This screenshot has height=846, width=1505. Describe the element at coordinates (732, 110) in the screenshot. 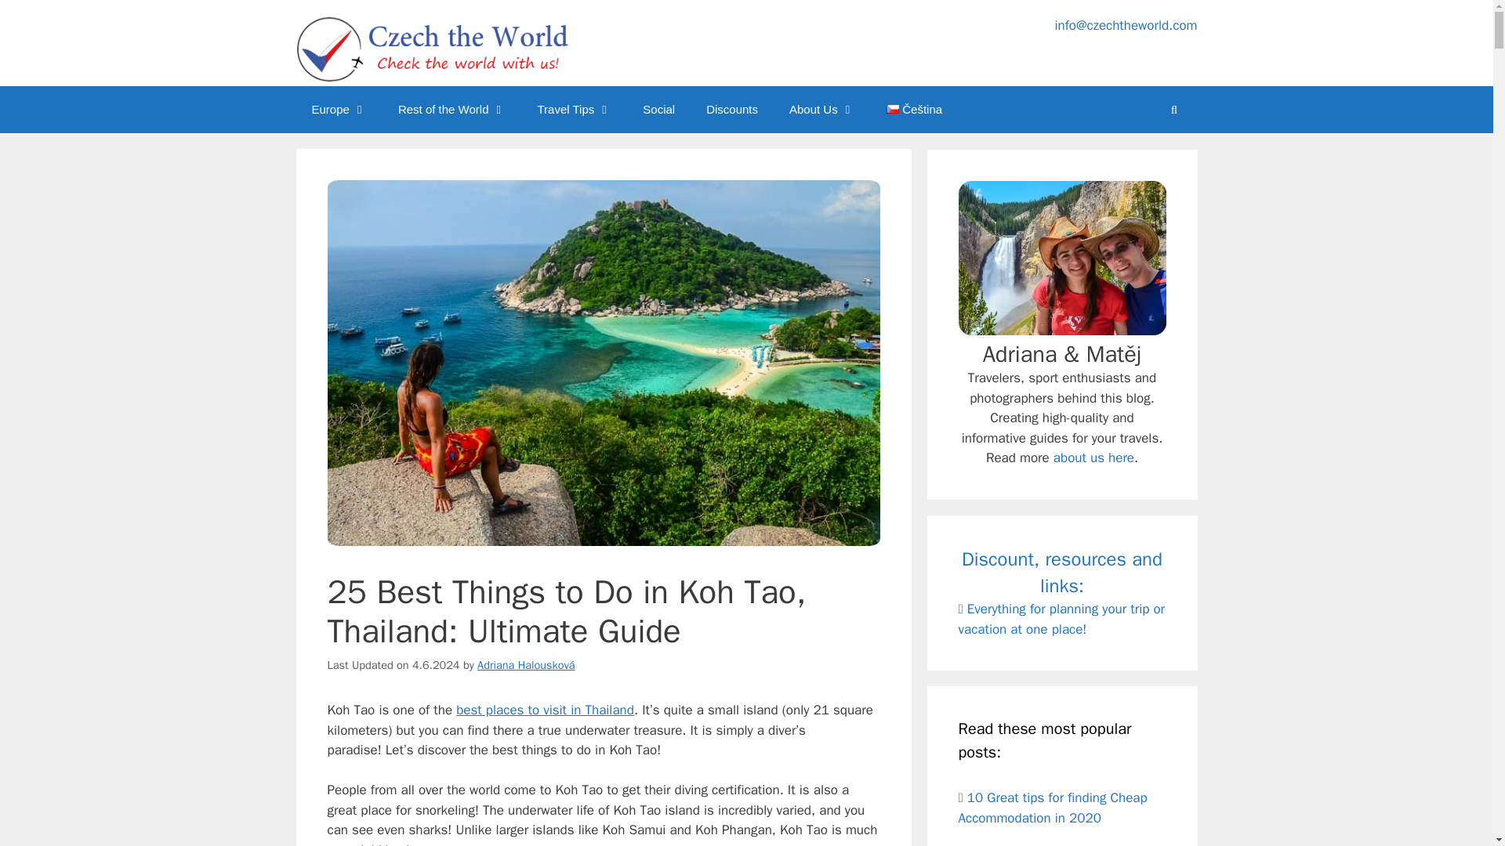

I see `Discounts` at that location.